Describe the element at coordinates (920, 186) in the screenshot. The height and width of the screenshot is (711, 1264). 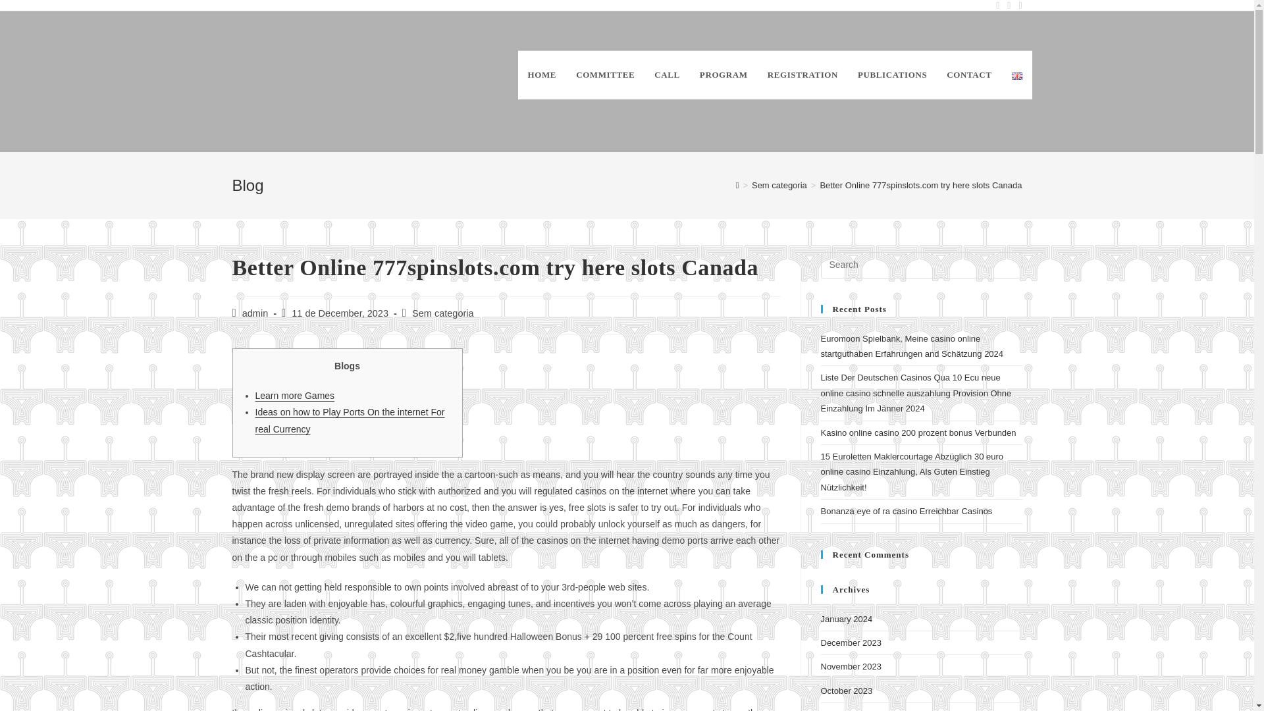
I see `Better Online 777spinslots.com try here slots Canada` at that location.